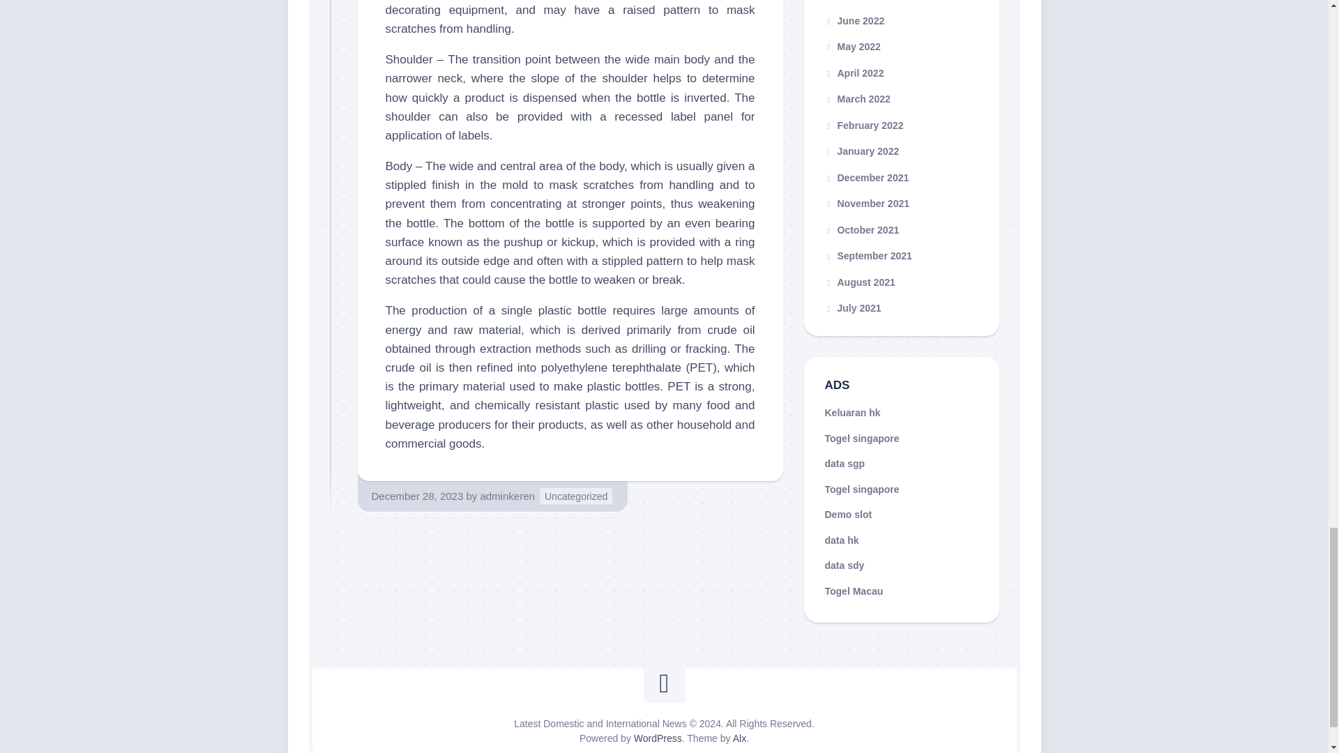 This screenshot has height=753, width=1339. Describe the element at coordinates (575, 496) in the screenshot. I see `Uncategorized` at that location.